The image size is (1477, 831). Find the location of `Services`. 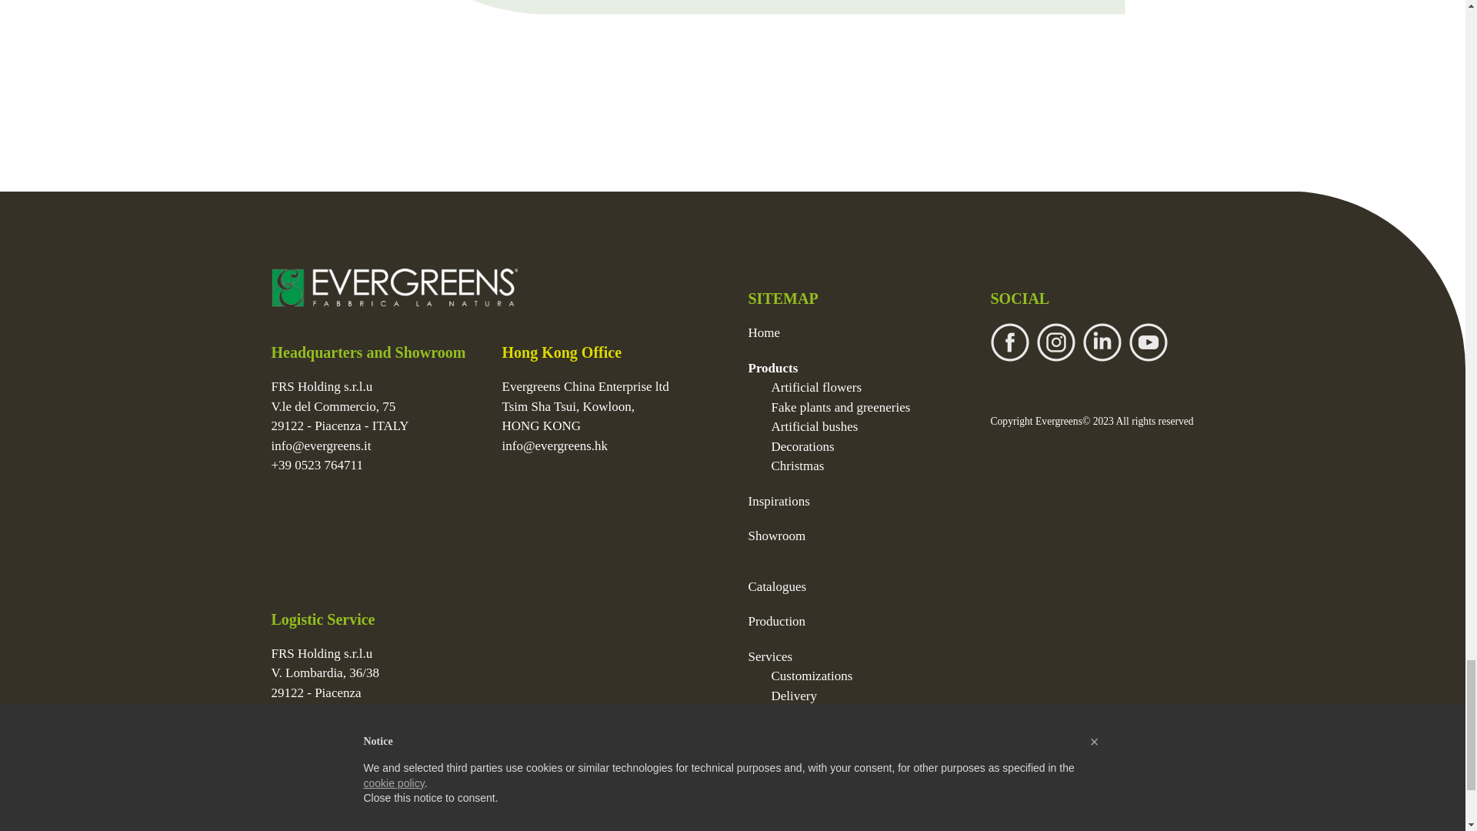

Services is located at coordinates (769, 656).